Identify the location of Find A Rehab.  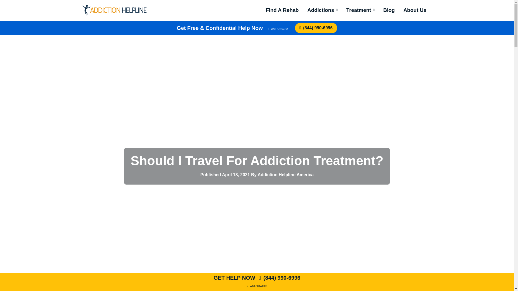
(282, 10).